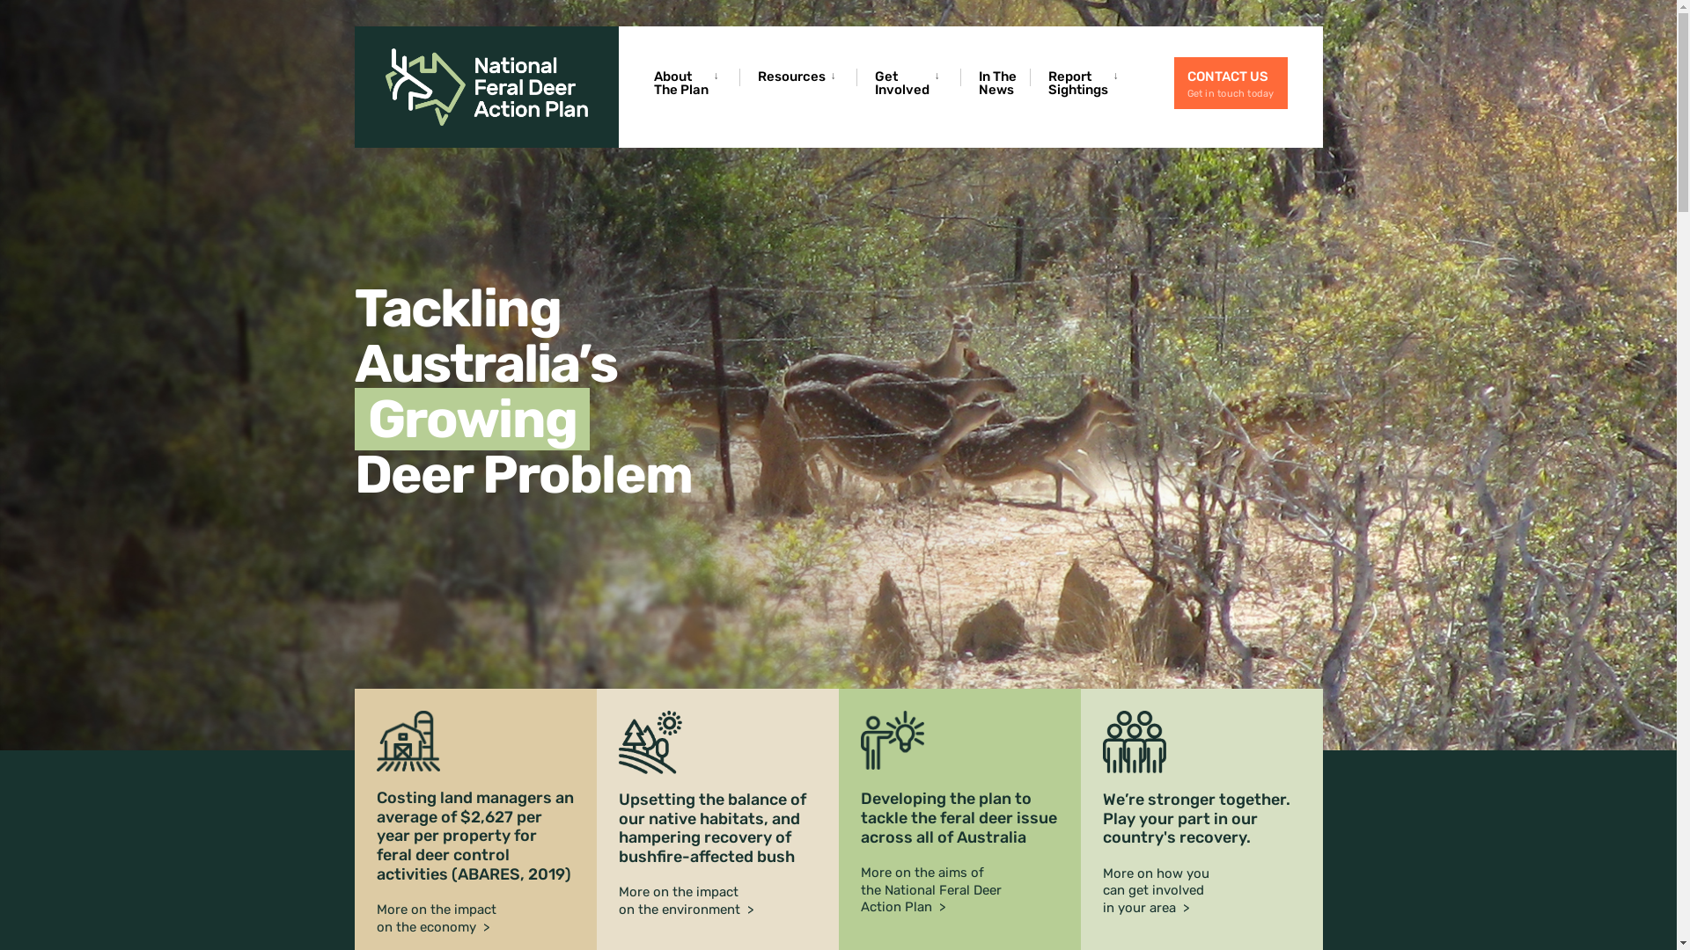 The width and height of the screenshot is (1690, 950). Describe the element at coordinates (838, 392) in the screenshot. I see `Home` at that location.